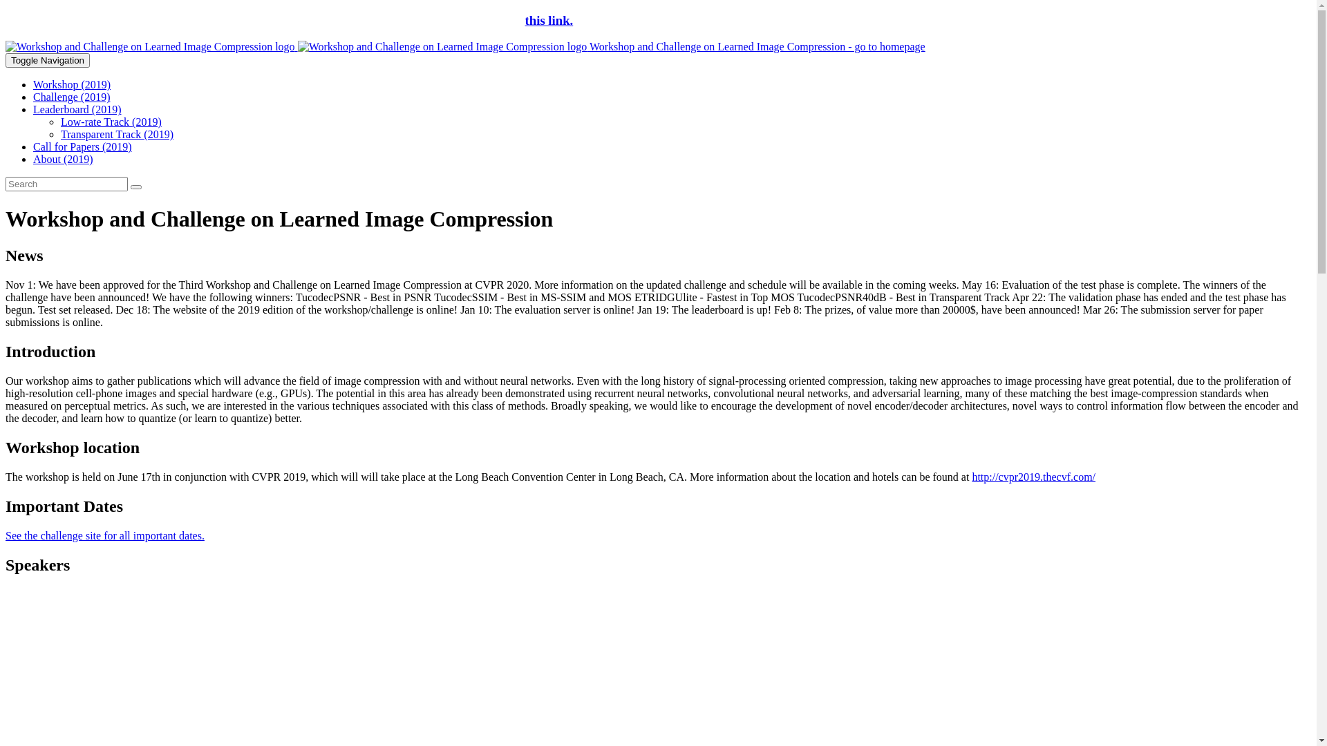 The height and width of the screenshot is (746, 1327). What do you see at coordinates (77, 109) in the screenshot?
I see `Leaderboard (2019)` at bounding box center [77, 109].